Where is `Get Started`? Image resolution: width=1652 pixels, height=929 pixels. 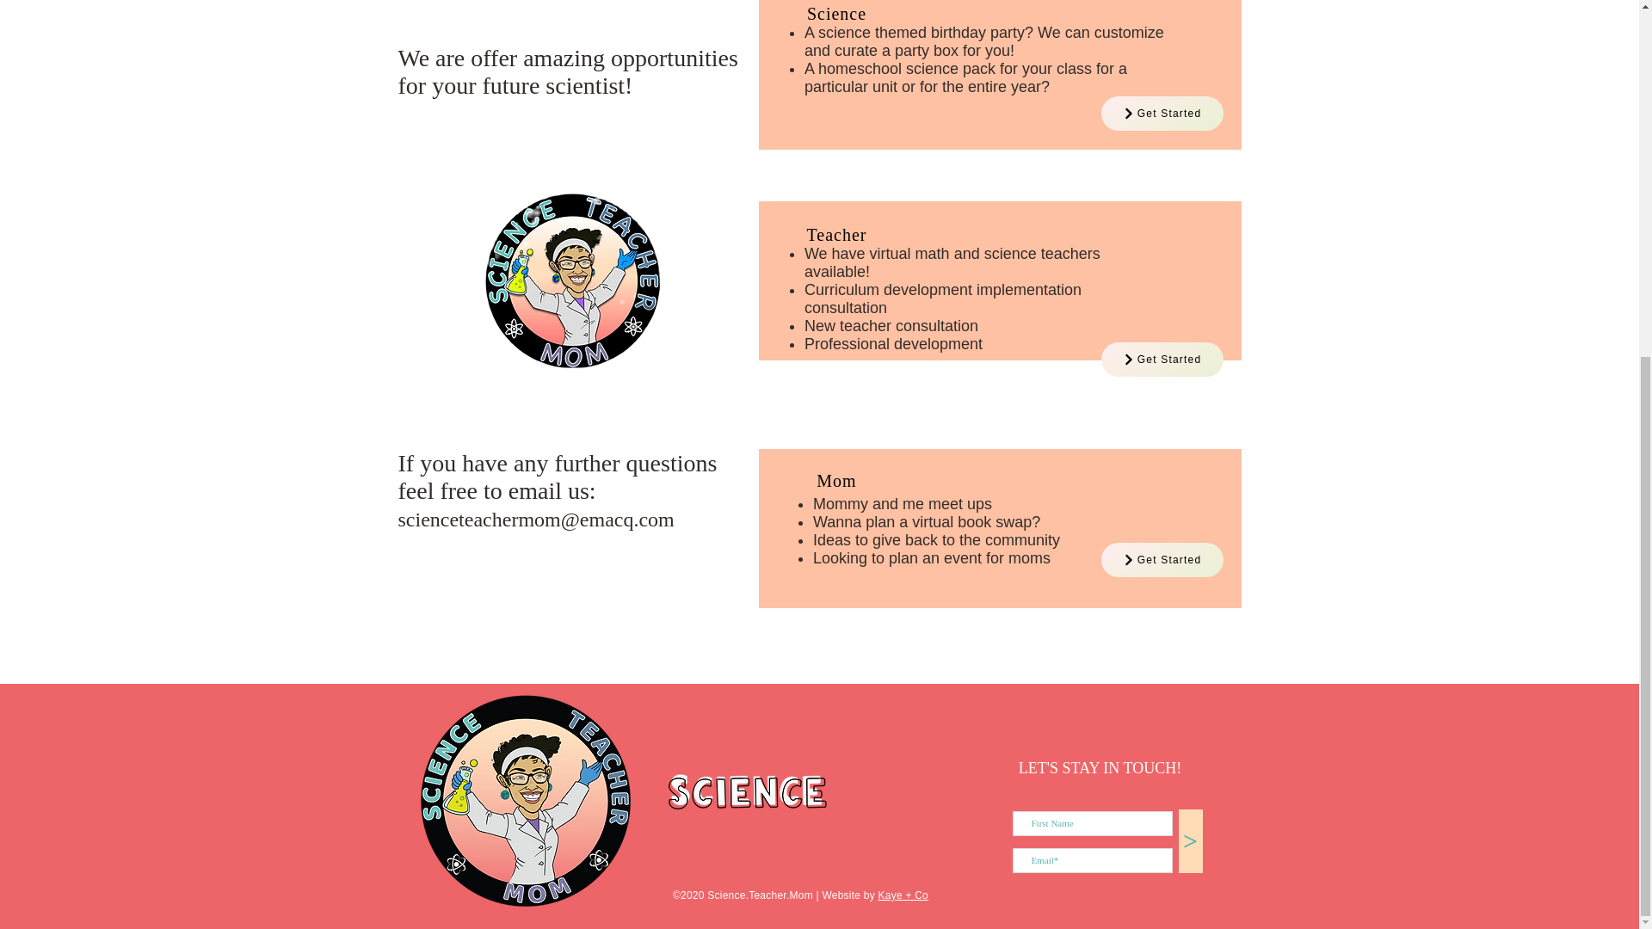
Get Started is located at coordinates (1162, 114).